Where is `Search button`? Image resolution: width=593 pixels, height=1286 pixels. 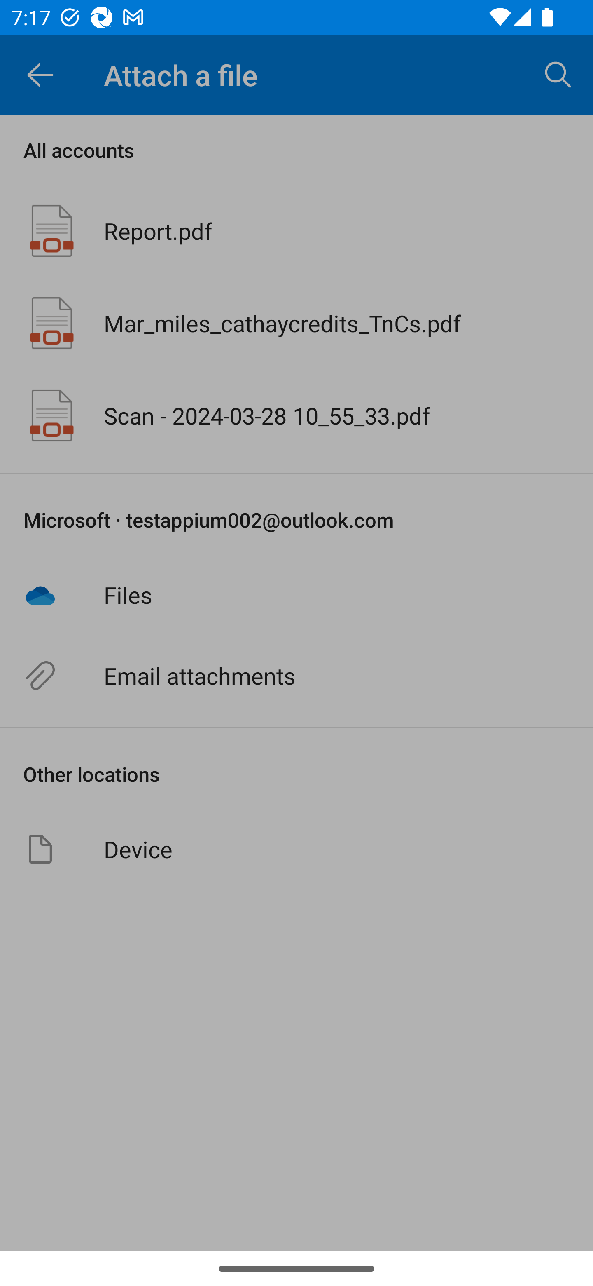
Search button is located at coordinates (558, 74).